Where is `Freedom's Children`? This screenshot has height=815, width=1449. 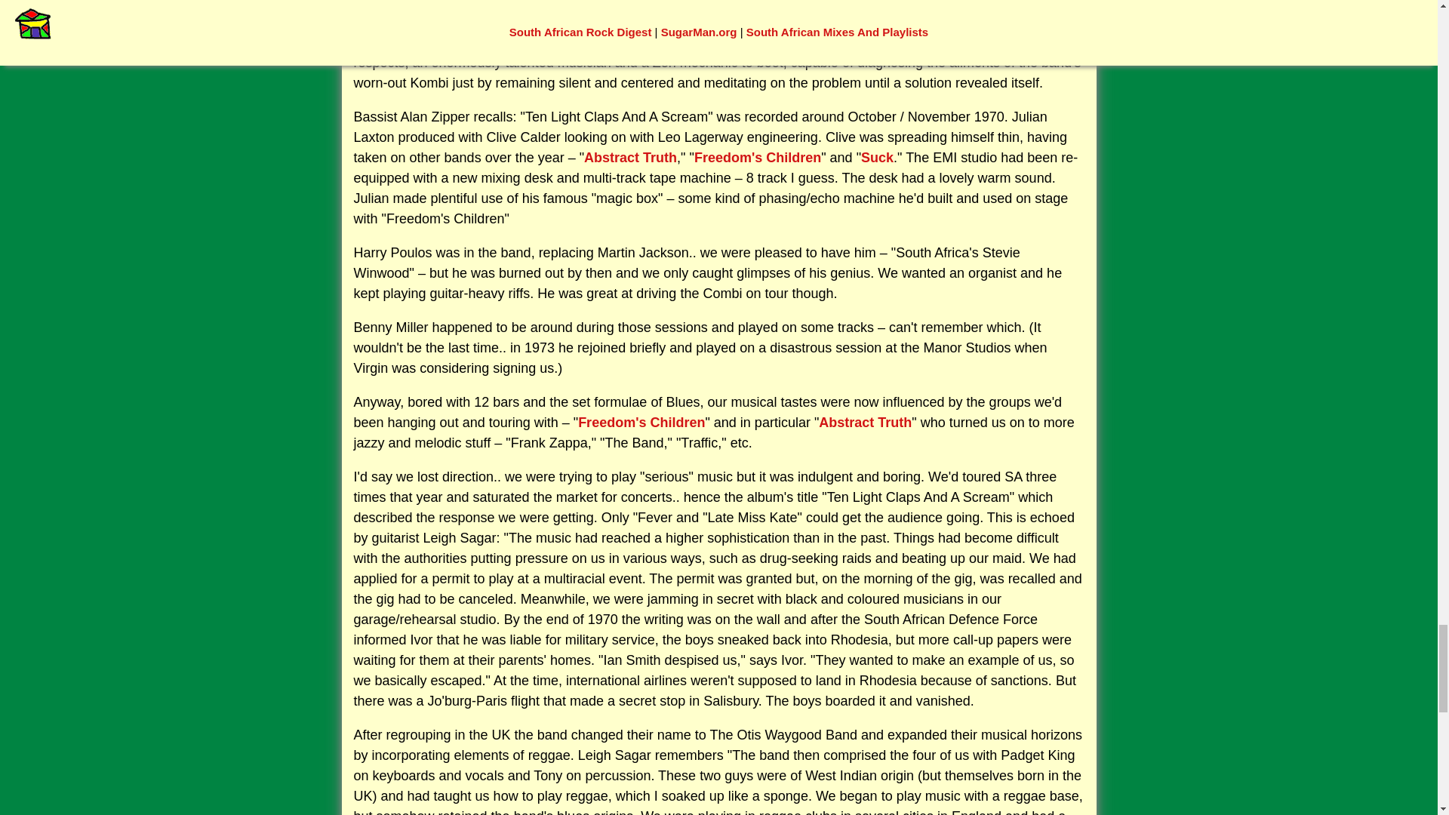
Freedom's Children is located at coordinates (641, 423).